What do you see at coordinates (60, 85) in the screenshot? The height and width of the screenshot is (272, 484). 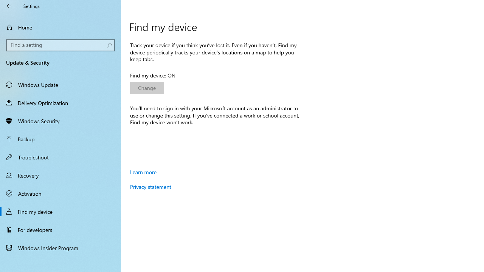 I see `Windows Update` at bounding box center [60, 85].